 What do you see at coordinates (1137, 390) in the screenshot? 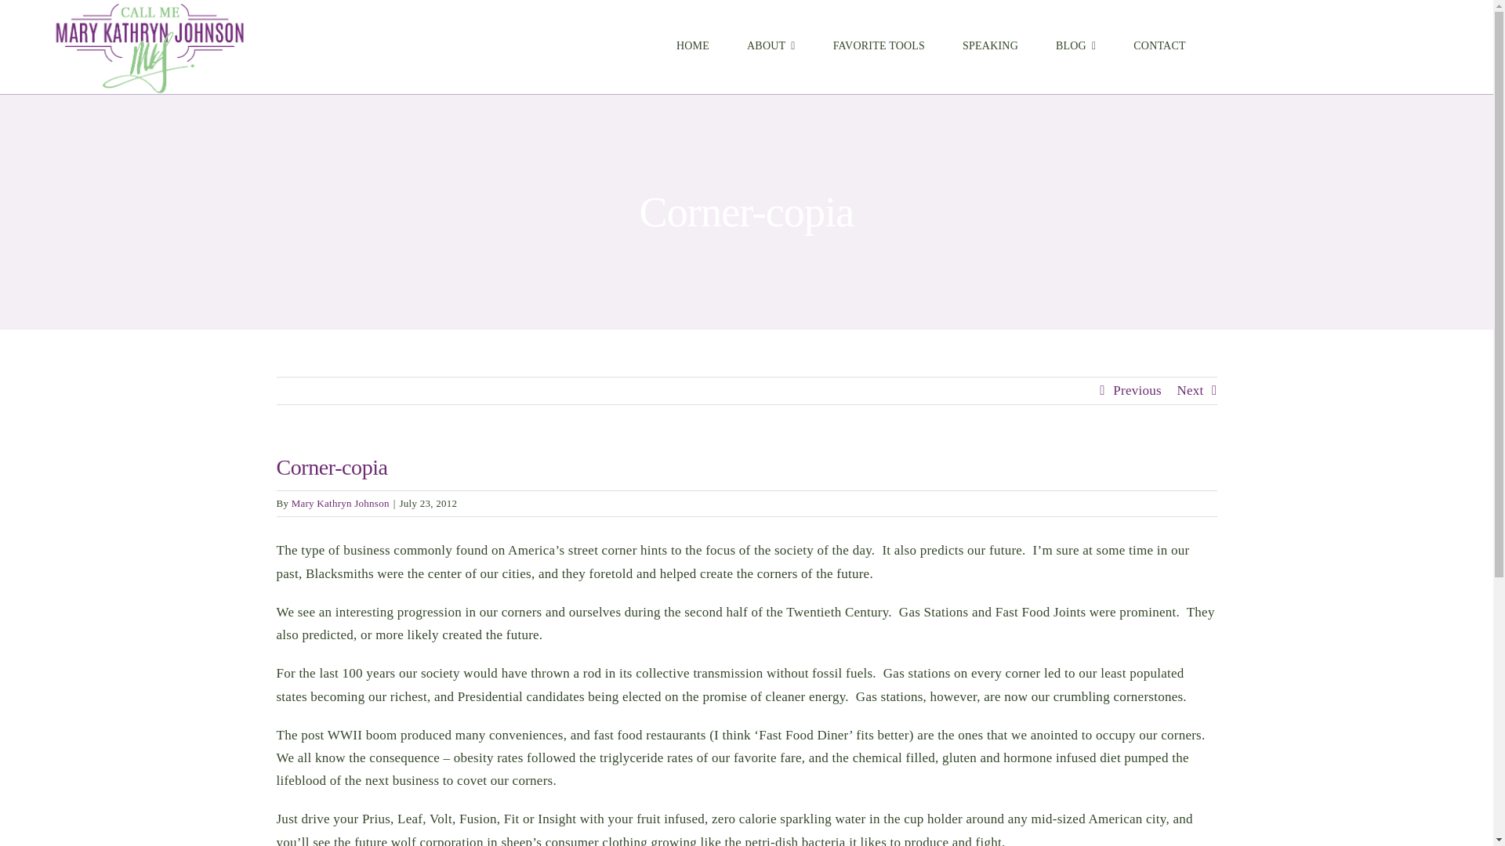
I see `Previous` at bounding box center [1137, 390].